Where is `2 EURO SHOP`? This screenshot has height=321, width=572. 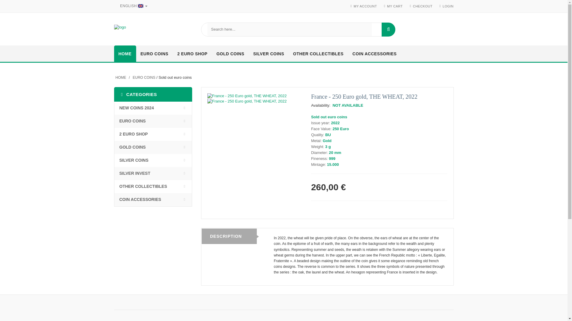 2 EURO SHOP is located at coordinates (192, 54).